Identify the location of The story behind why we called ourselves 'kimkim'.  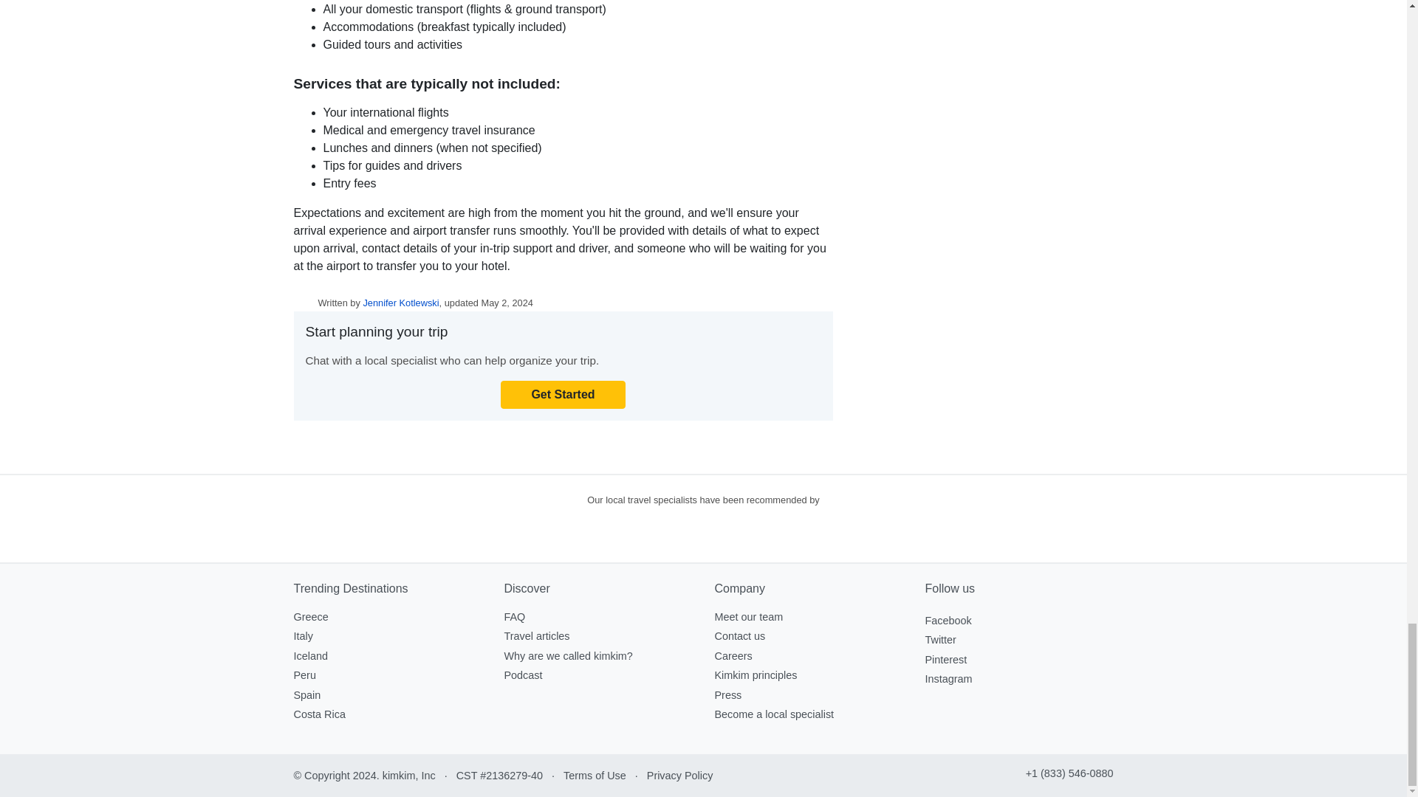
(567, 656).